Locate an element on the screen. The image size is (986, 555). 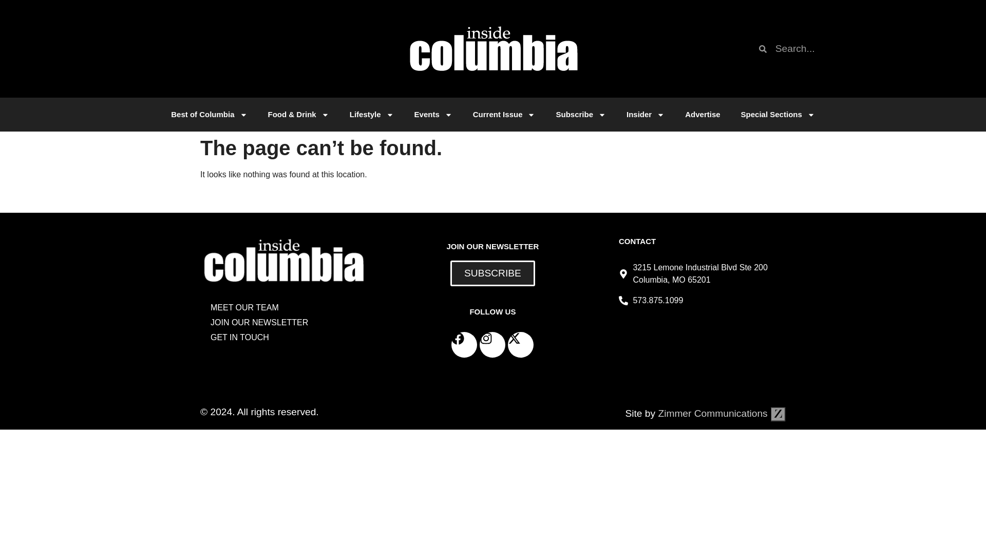
Subscribe is located at coordinates (580, 114).